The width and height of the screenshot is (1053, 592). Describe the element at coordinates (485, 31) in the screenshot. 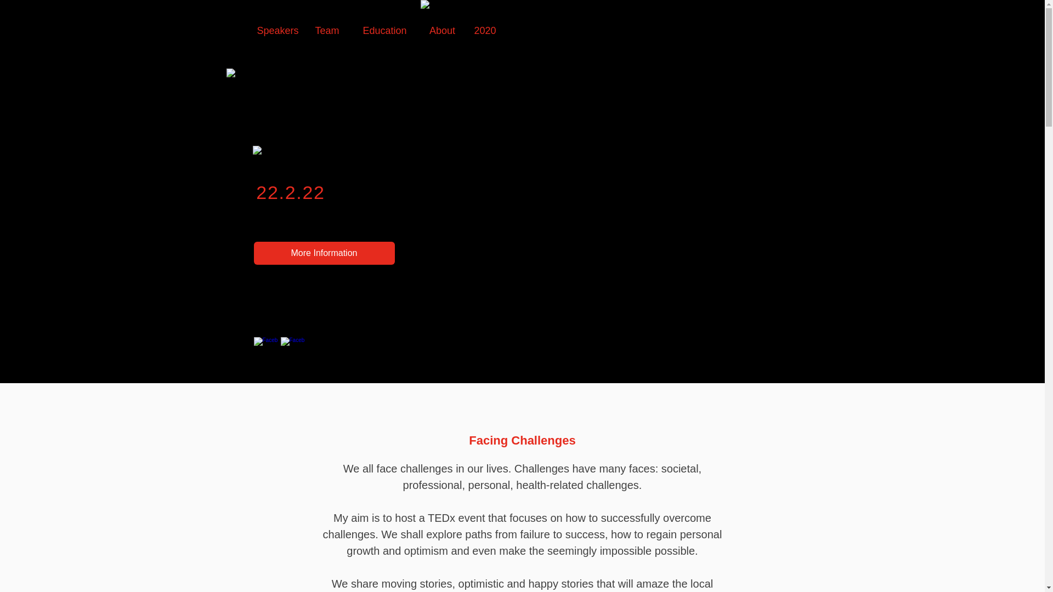

I see `2020` at that location.